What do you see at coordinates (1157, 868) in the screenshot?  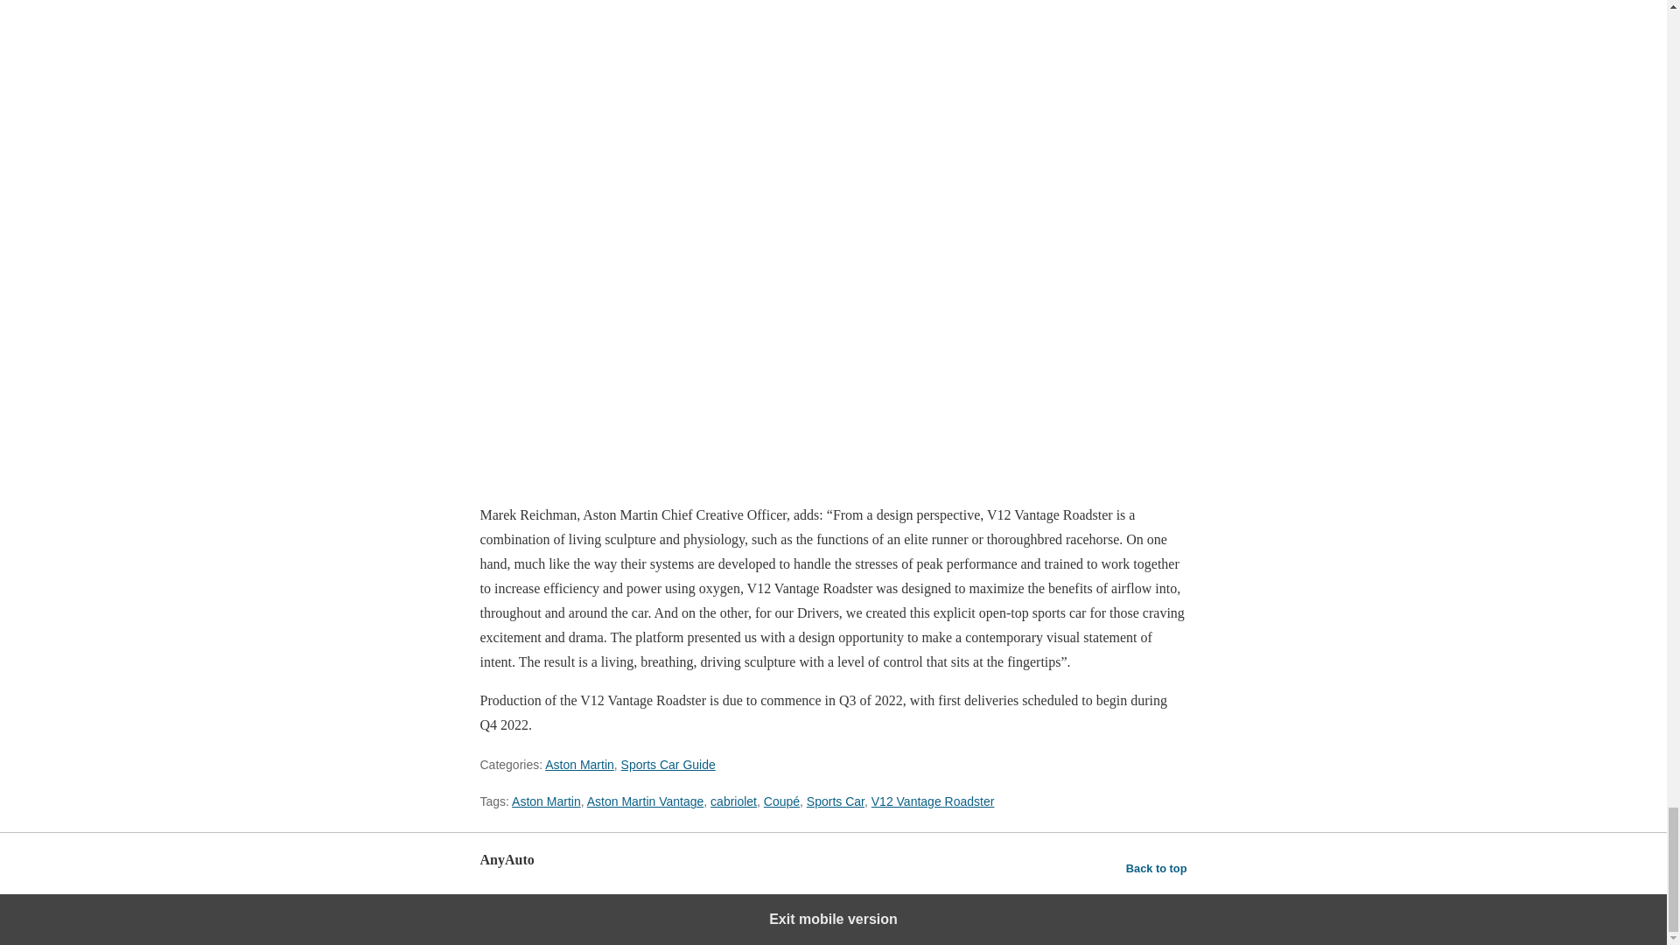 I see `Back to top` at bounding box center [1157, 868].